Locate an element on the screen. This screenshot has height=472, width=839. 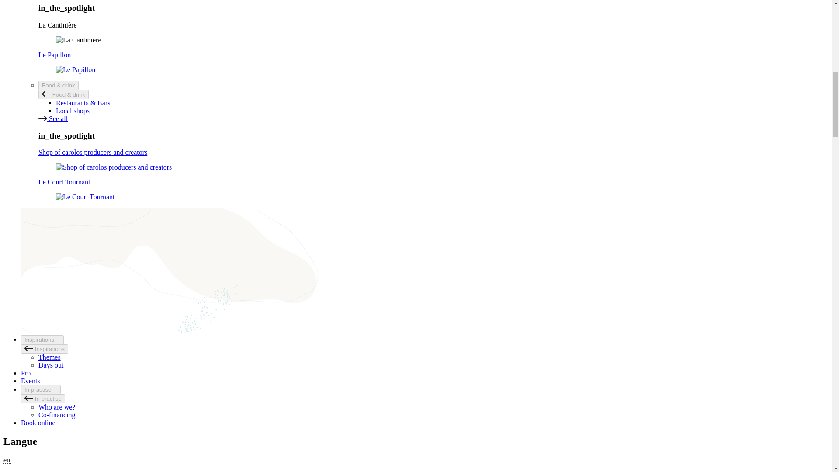
See all is located at coordinates (53, 118).